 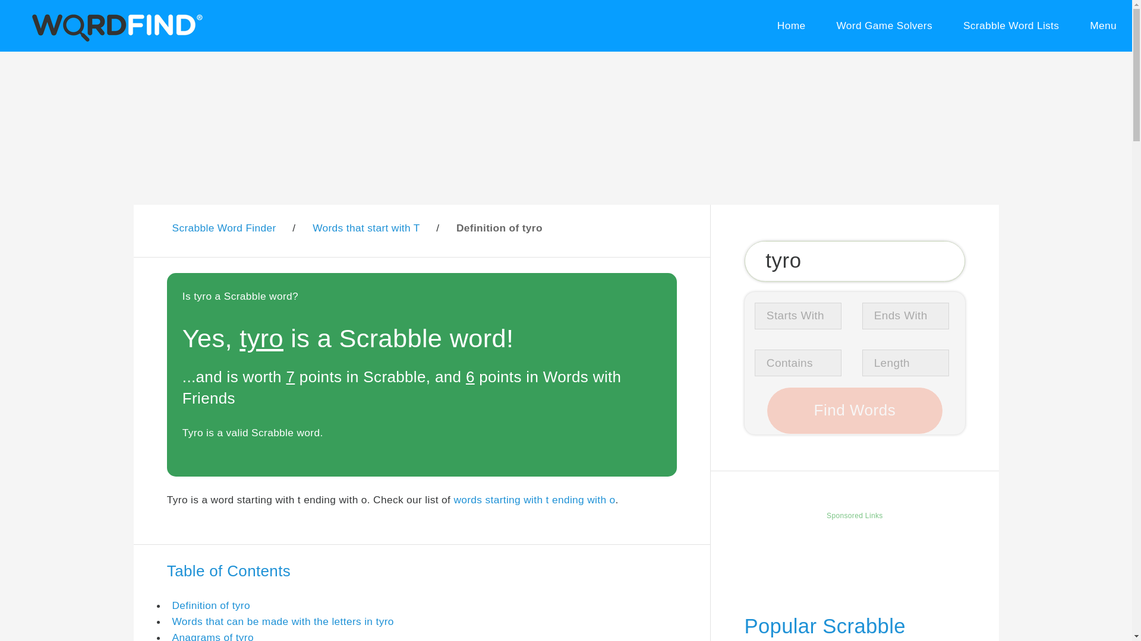 What do you see at coordinates (115, 26) in the screenshot?
I see `wordfind.com logo` at bounding box center [115, 26].